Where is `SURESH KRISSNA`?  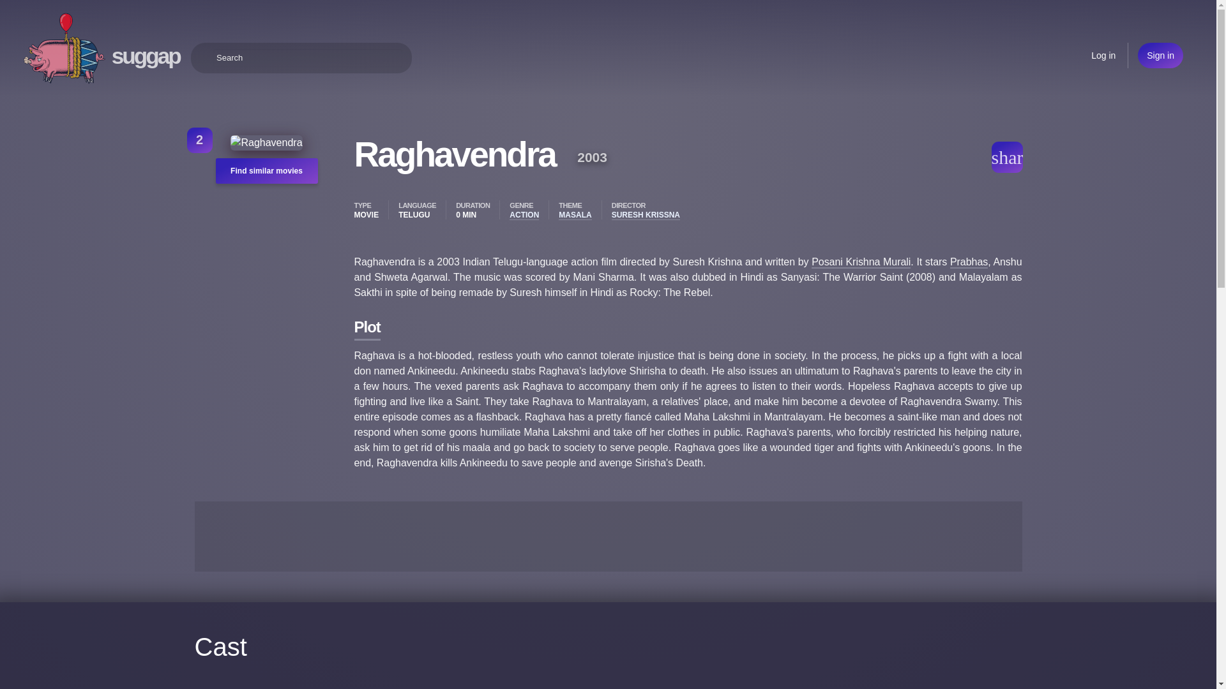 SURESH KRISSNA is located at coordinates (646, 215).